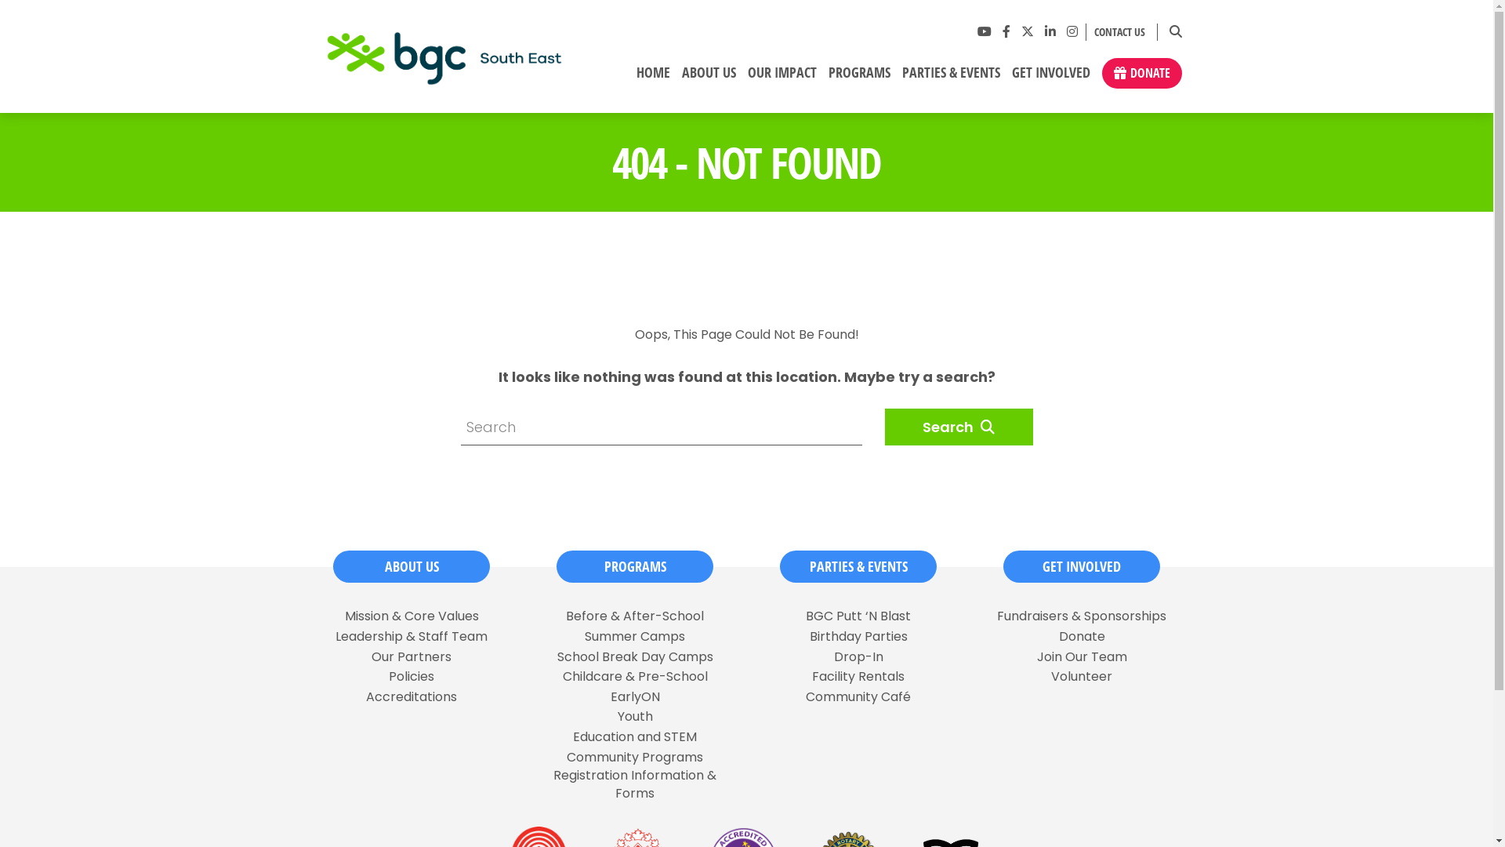 This screenshot has height=847, width=1505. I want to click on Community Programs, so click(635, 758).